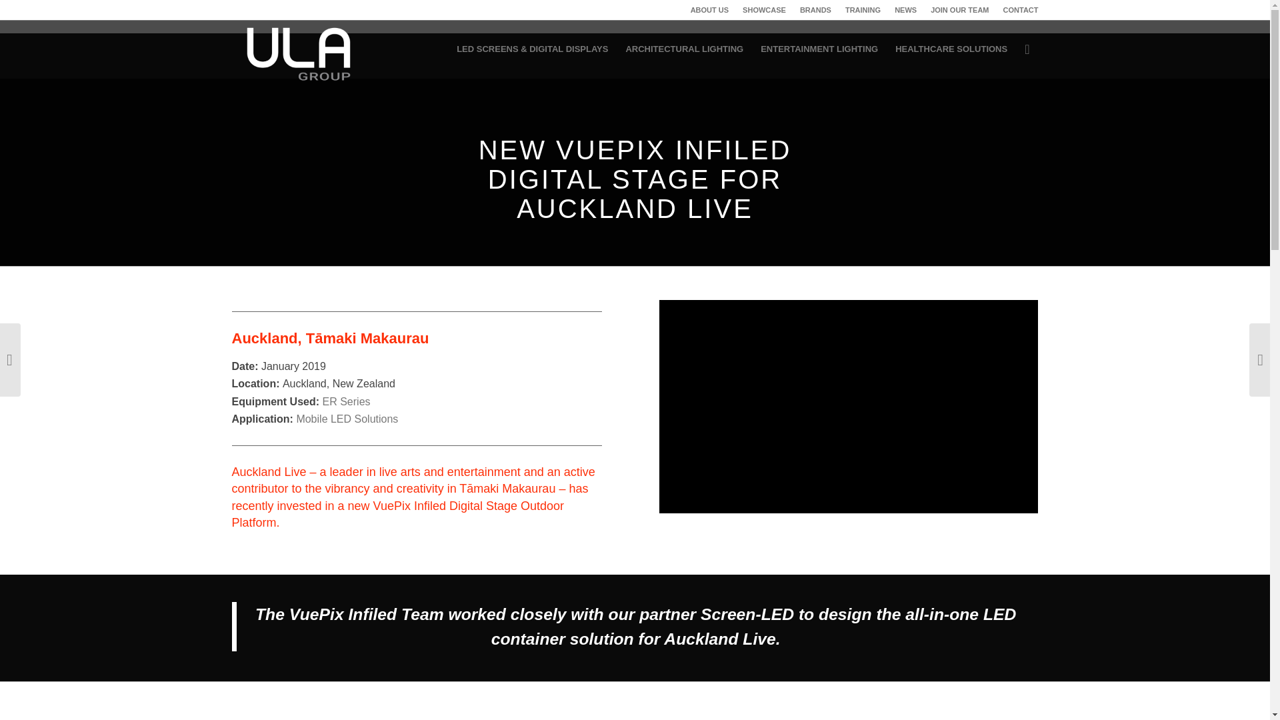 The height and width of the screenshot is (720, 1280). Describe the element at coordinates (863, 10) in the screenshot. I see `TRAINING` at that location.